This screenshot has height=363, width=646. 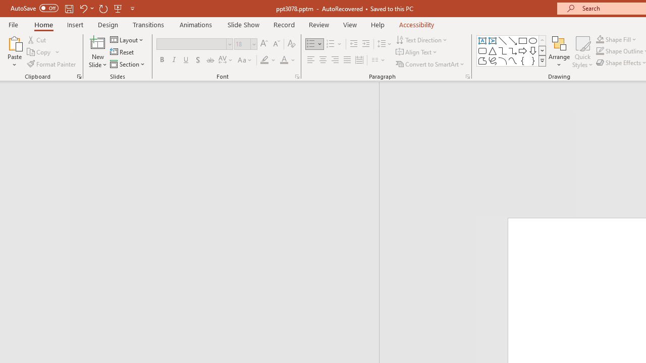 I want to click on Curve, so click(x=513, y=60).